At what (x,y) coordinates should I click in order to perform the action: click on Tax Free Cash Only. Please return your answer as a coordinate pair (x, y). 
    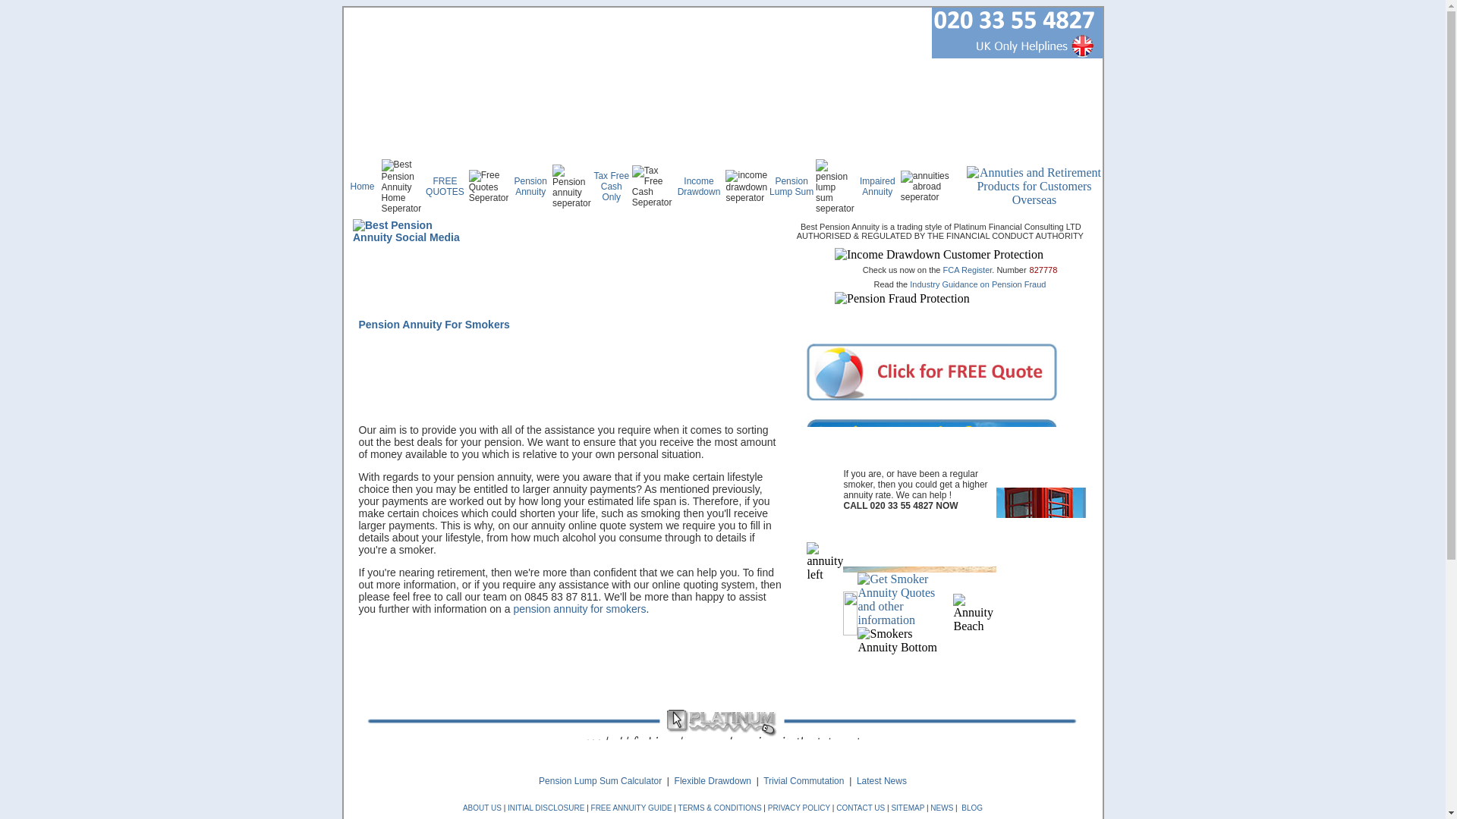
    Looking at the image, I should click on (611, 186).